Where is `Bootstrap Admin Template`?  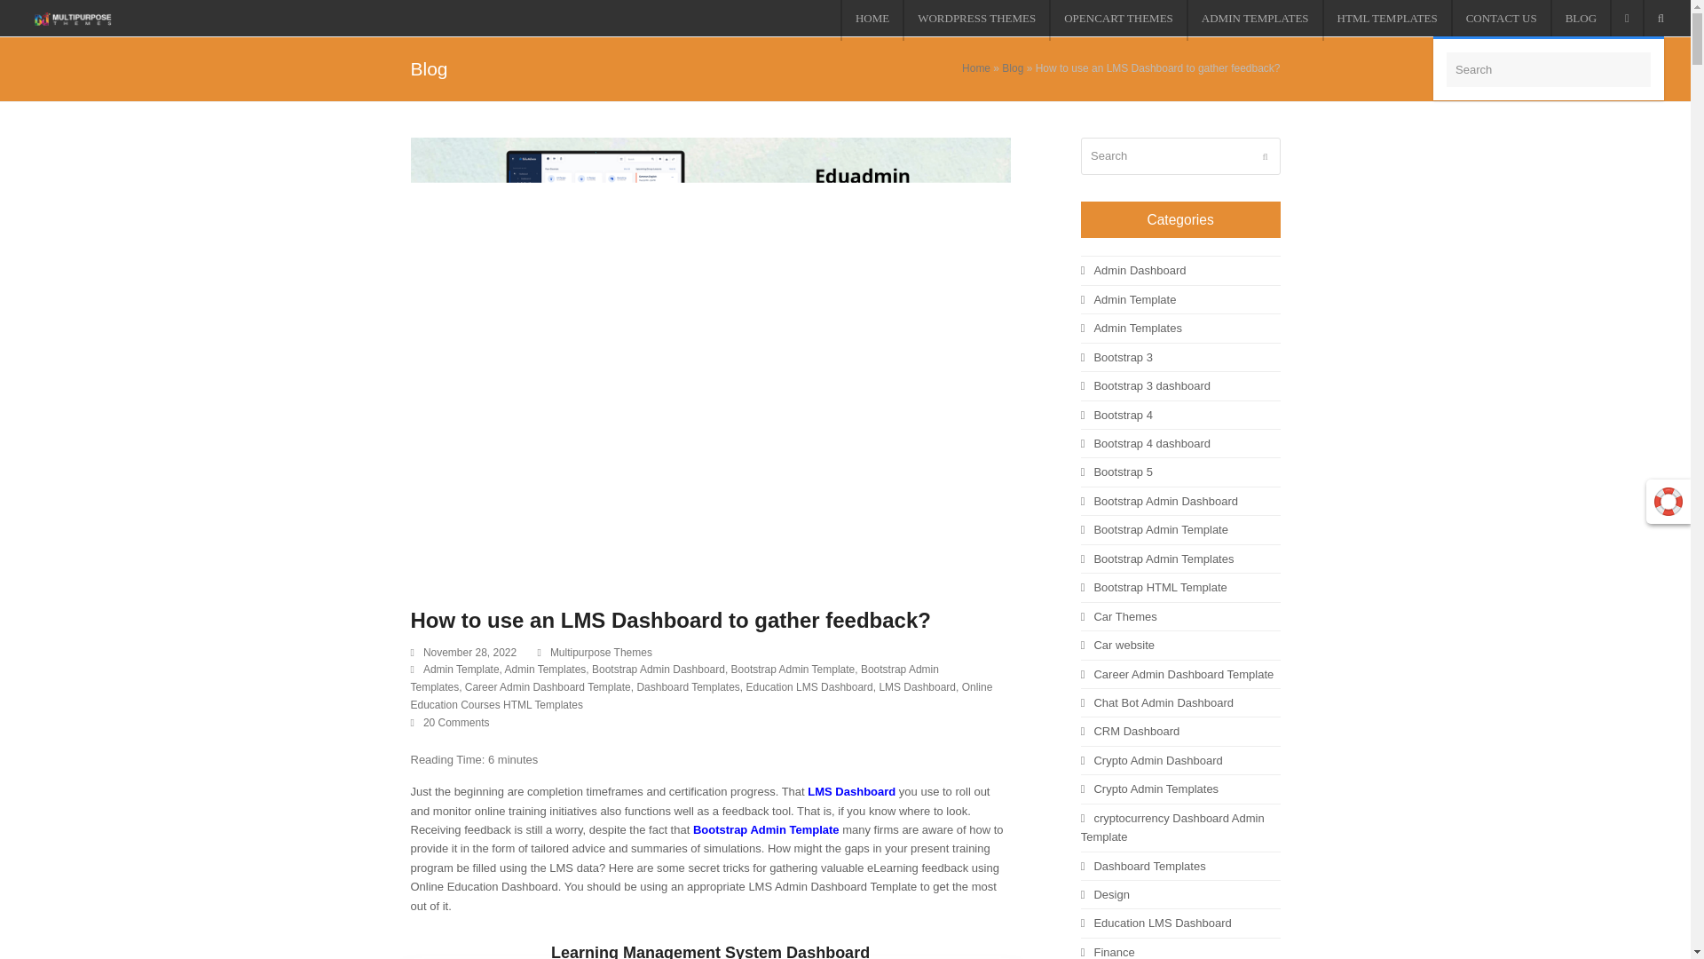 Bootstrap Admin Template is located at coordinates (767, 829).